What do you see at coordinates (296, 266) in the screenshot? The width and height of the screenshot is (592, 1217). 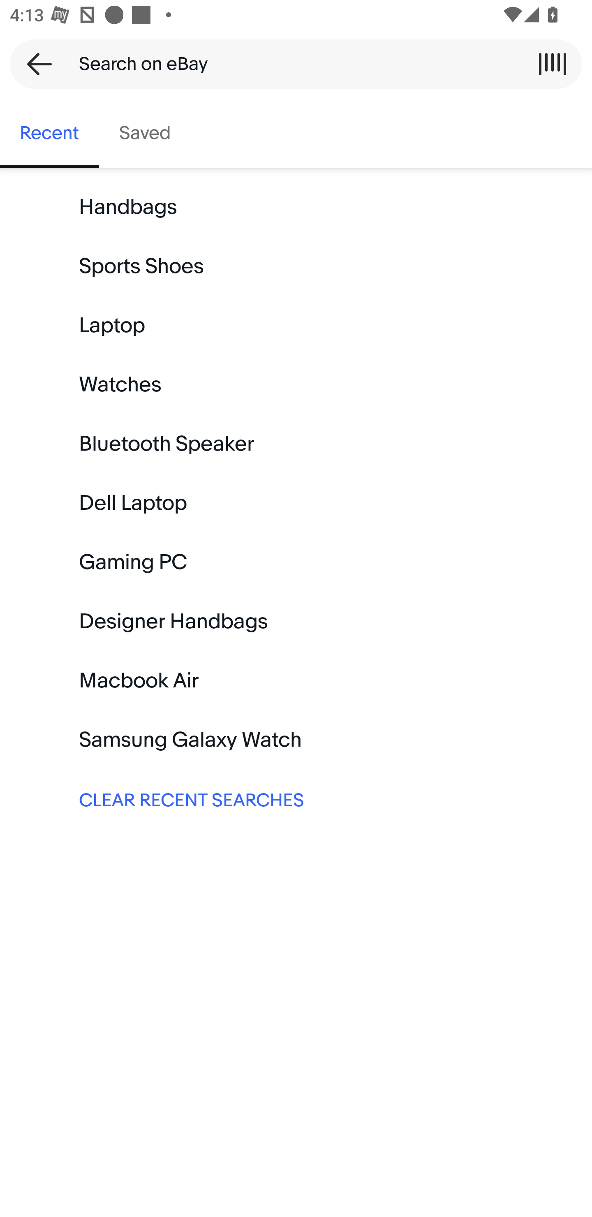 I see `Sports Shoes Keyword search Sports Shoes:` at bounding box center [296, 266].